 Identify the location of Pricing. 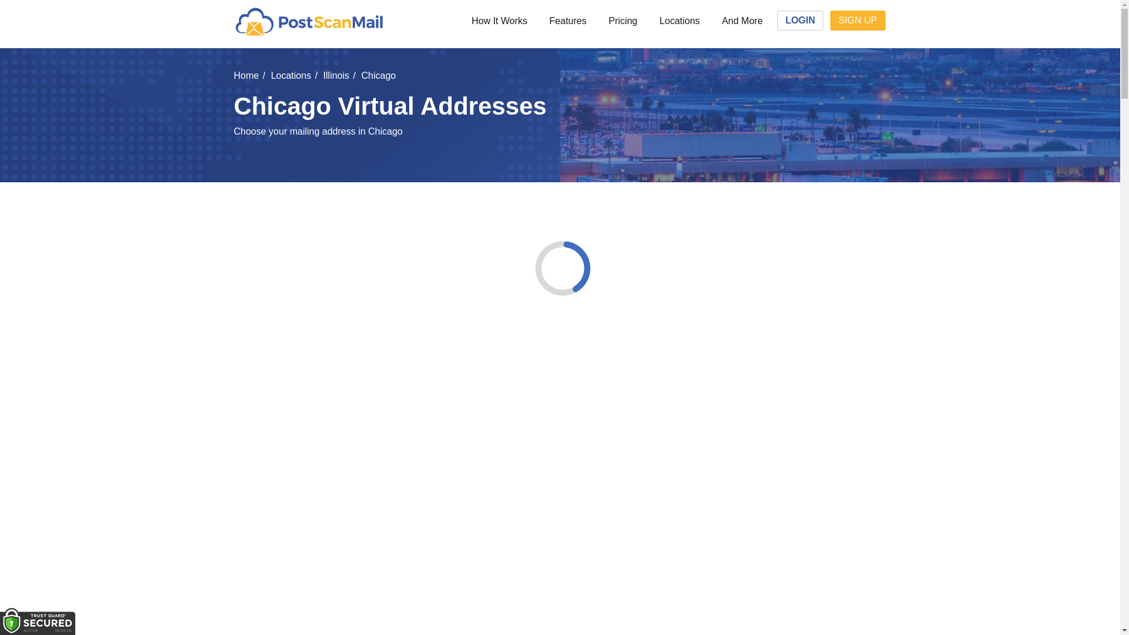
(622, 21).